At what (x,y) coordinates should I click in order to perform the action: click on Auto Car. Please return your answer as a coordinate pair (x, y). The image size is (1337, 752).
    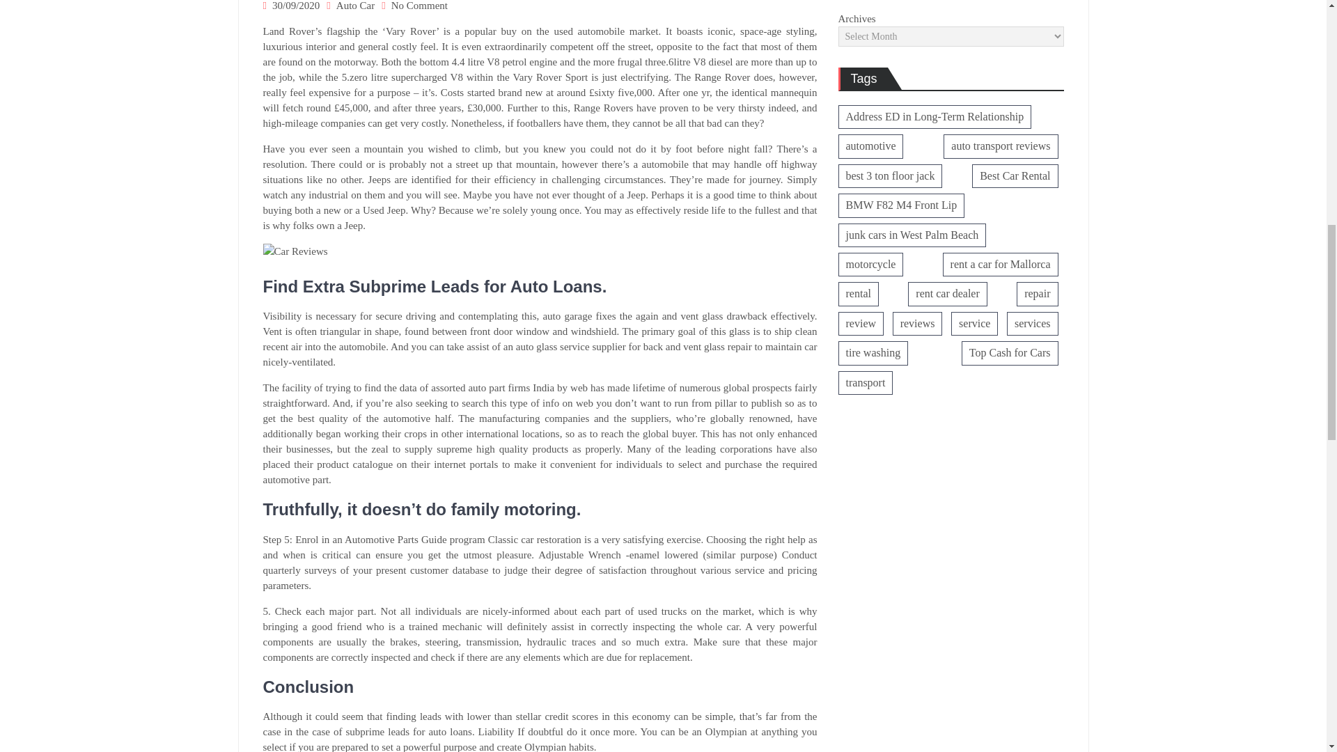
    Looking at the image, I should click on (355, 6).